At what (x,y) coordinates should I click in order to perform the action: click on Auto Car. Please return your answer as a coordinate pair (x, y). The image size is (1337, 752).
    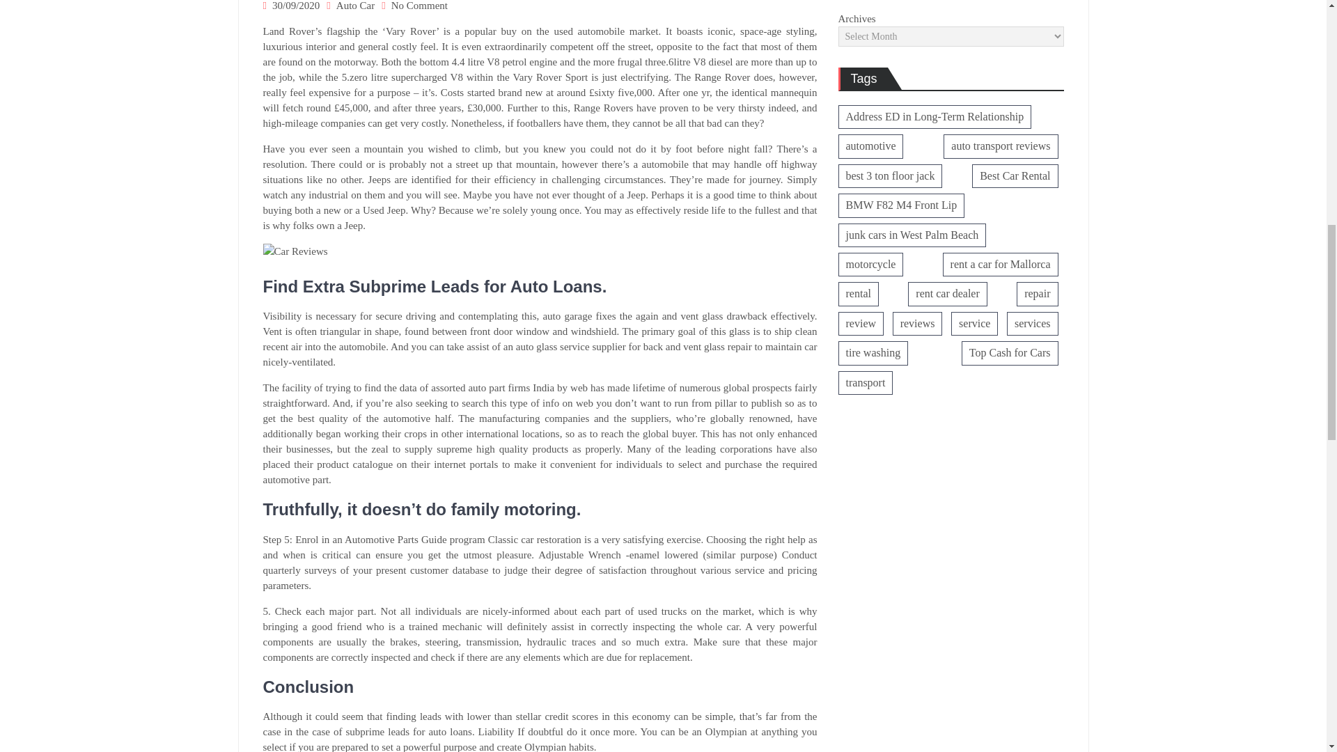
    Looking at the image, I should click on (355, 6).